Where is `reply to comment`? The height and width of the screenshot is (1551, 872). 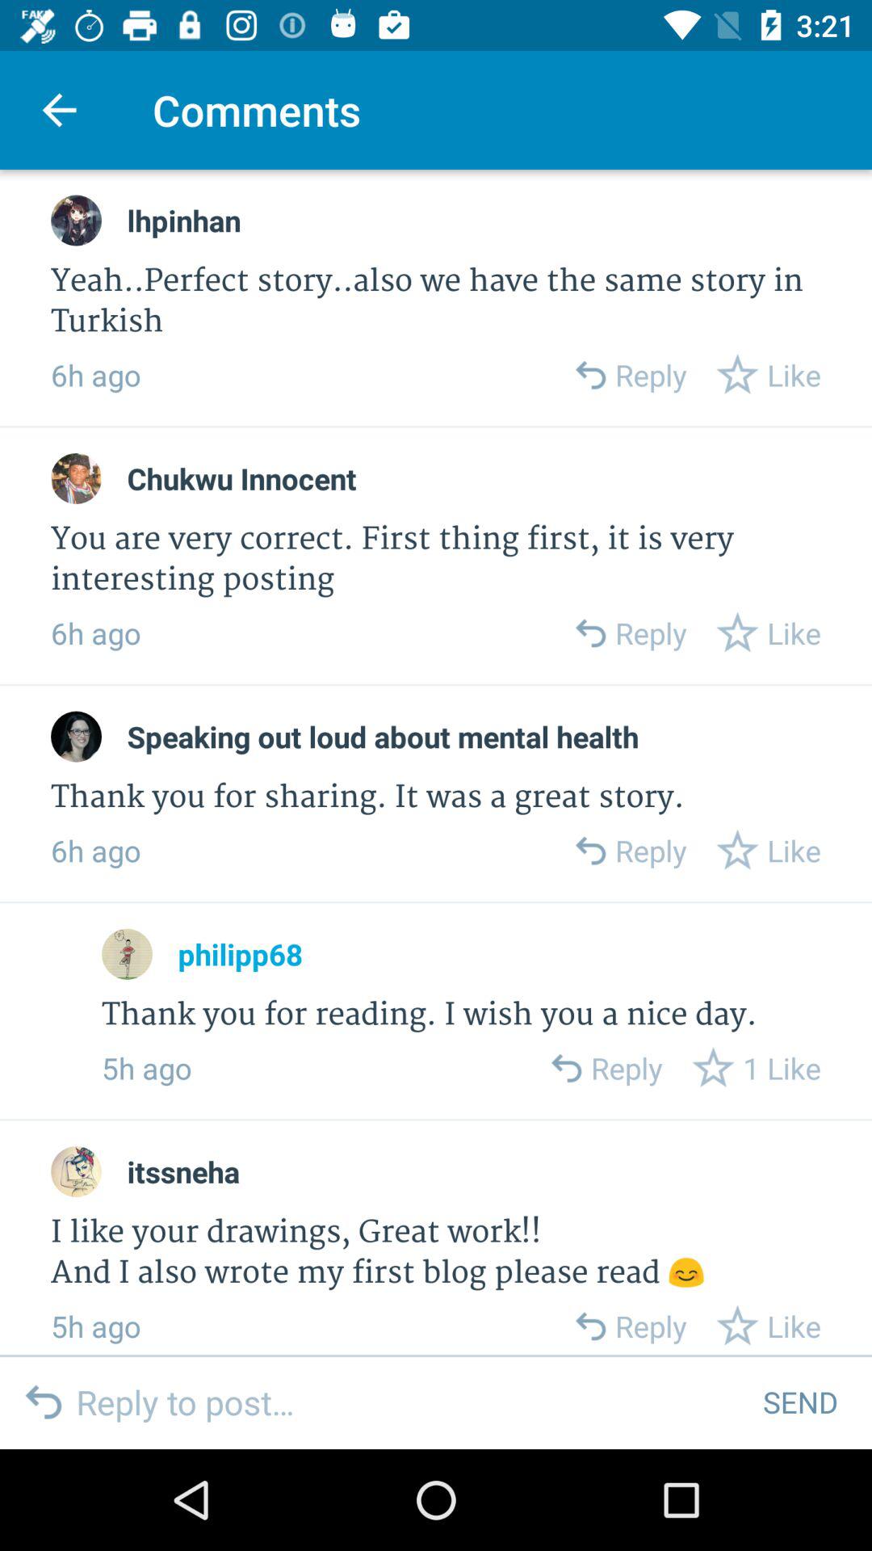 reply to comment is located at coordinates (589, 633).